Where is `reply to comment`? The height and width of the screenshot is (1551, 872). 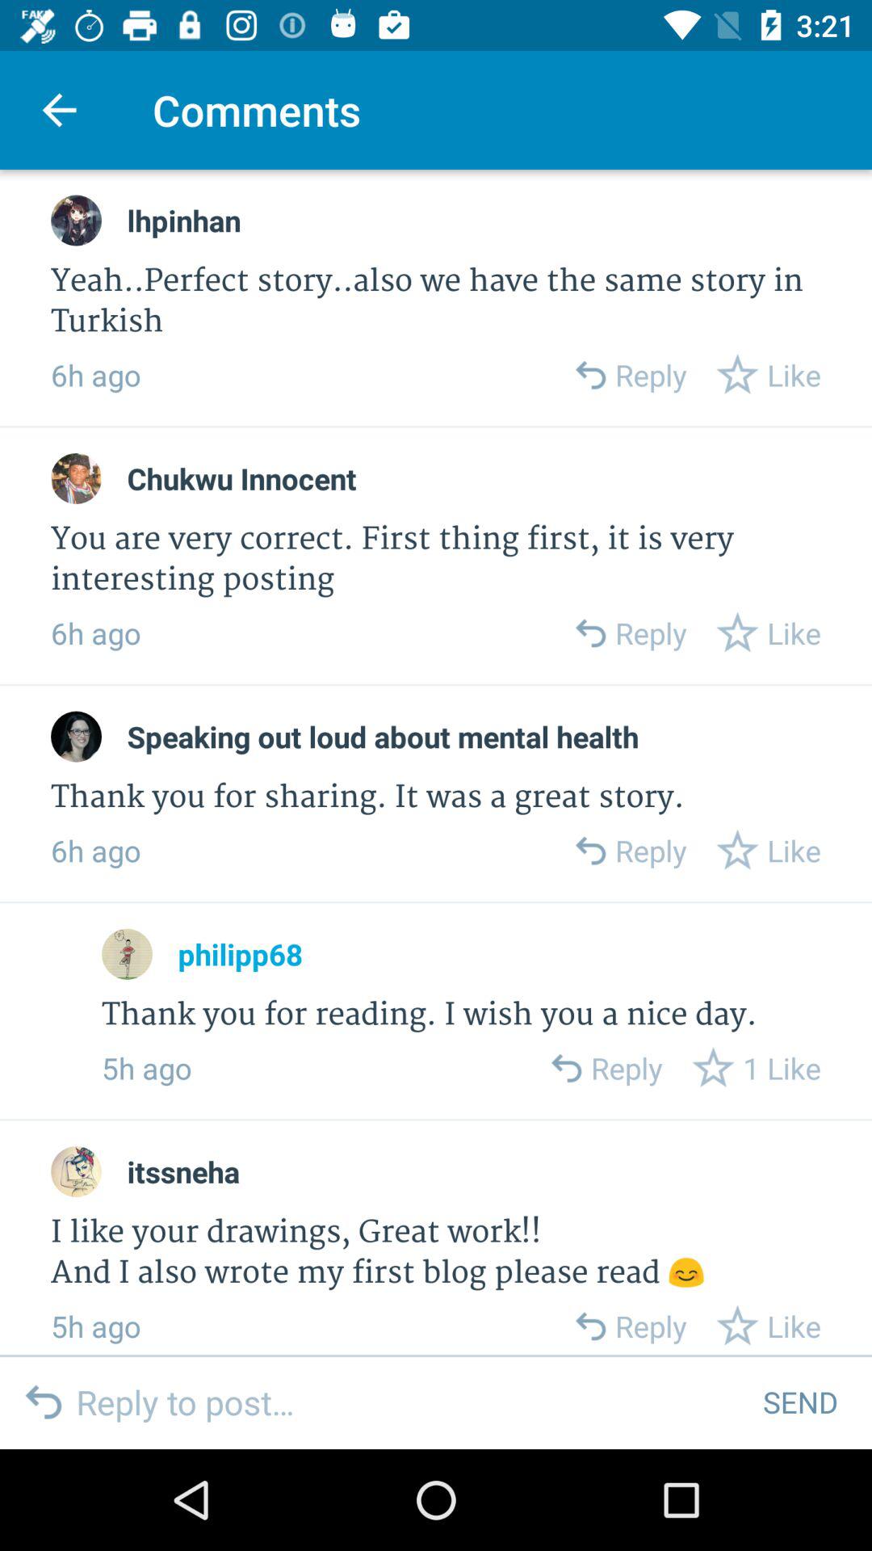 reply to comment is located at coordinates (589, 633).